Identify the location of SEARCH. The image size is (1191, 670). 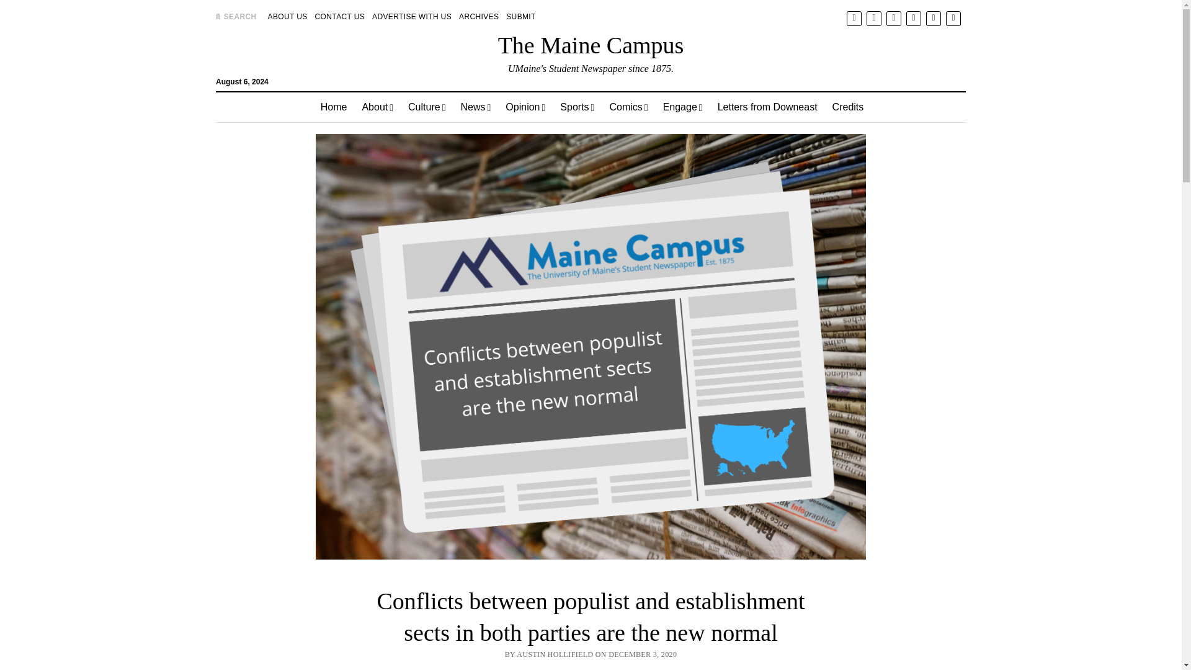
(236, 16).